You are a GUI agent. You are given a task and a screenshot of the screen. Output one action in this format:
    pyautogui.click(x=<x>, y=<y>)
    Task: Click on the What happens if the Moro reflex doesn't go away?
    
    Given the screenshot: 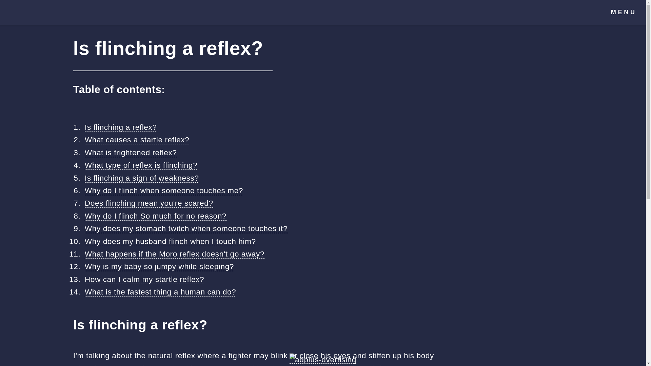 What is the action you would take?
    pyautogui.click(x=174, y=253)
    